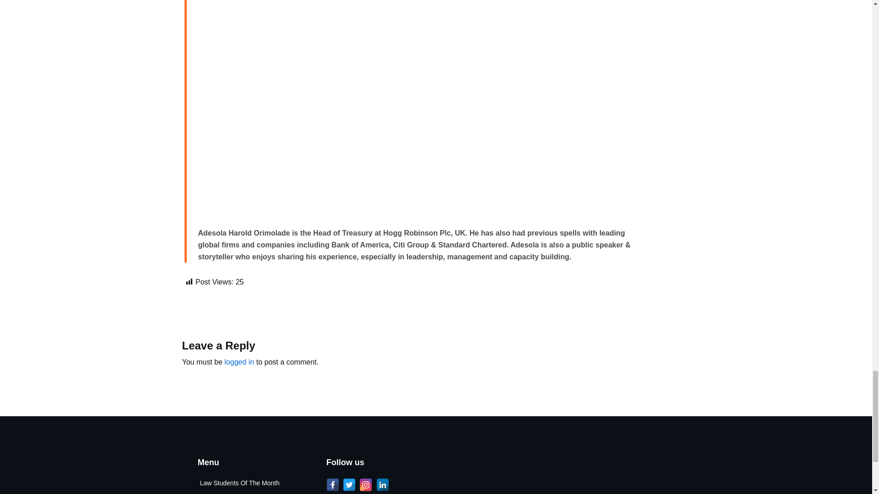  What do you see at coordinates (365, 485) in the screenshot?
I see `Instagram` at bounding box center [365, 485].